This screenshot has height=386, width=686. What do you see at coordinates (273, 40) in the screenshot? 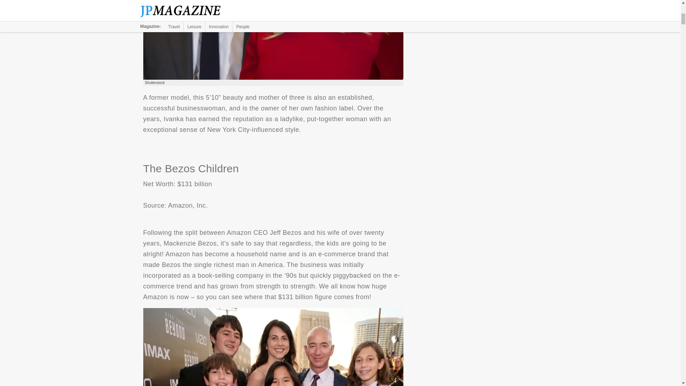
I see `Ivanka Trump and Jared Kushner` at bounding box center [273, 40].